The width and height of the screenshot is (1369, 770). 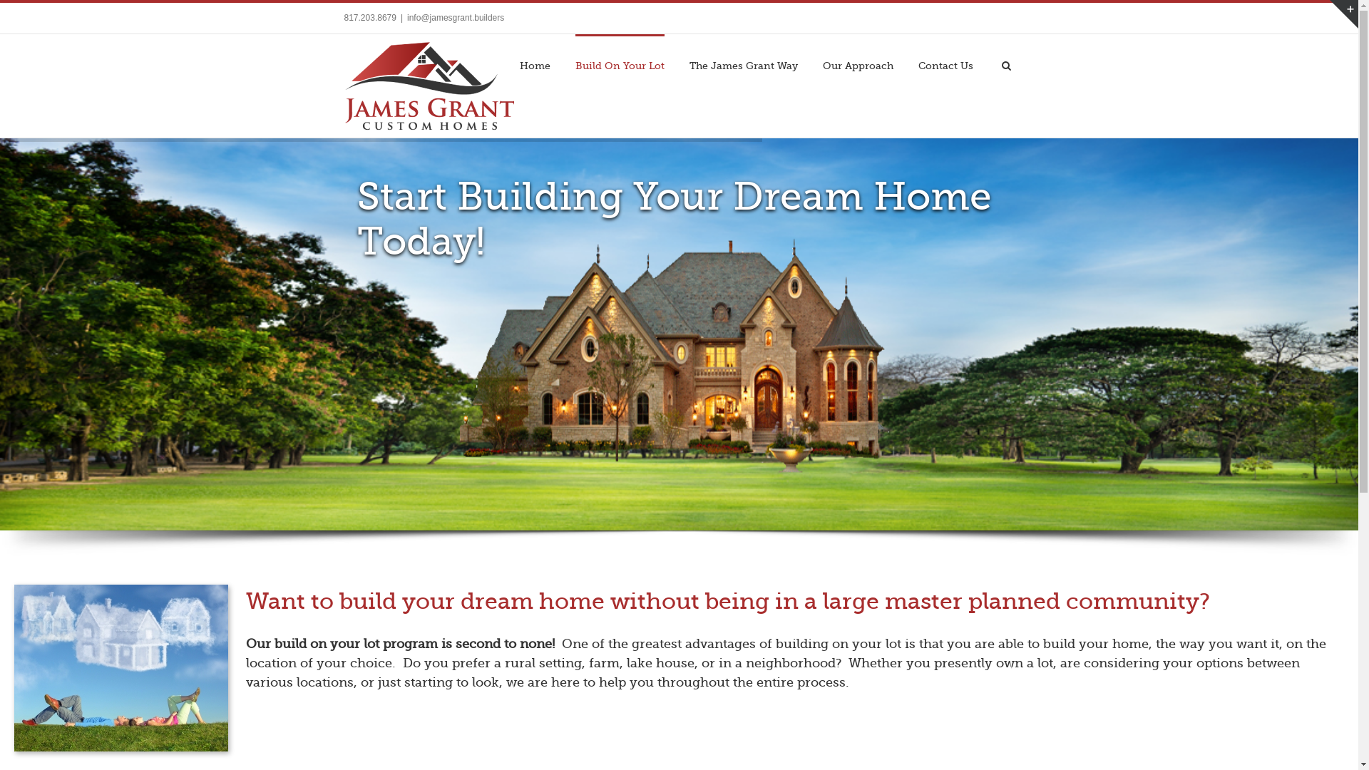 What do you see at coordinates (945, 65) in the screenshot?
I see `Contact Us` at bounding box center [945, 65].